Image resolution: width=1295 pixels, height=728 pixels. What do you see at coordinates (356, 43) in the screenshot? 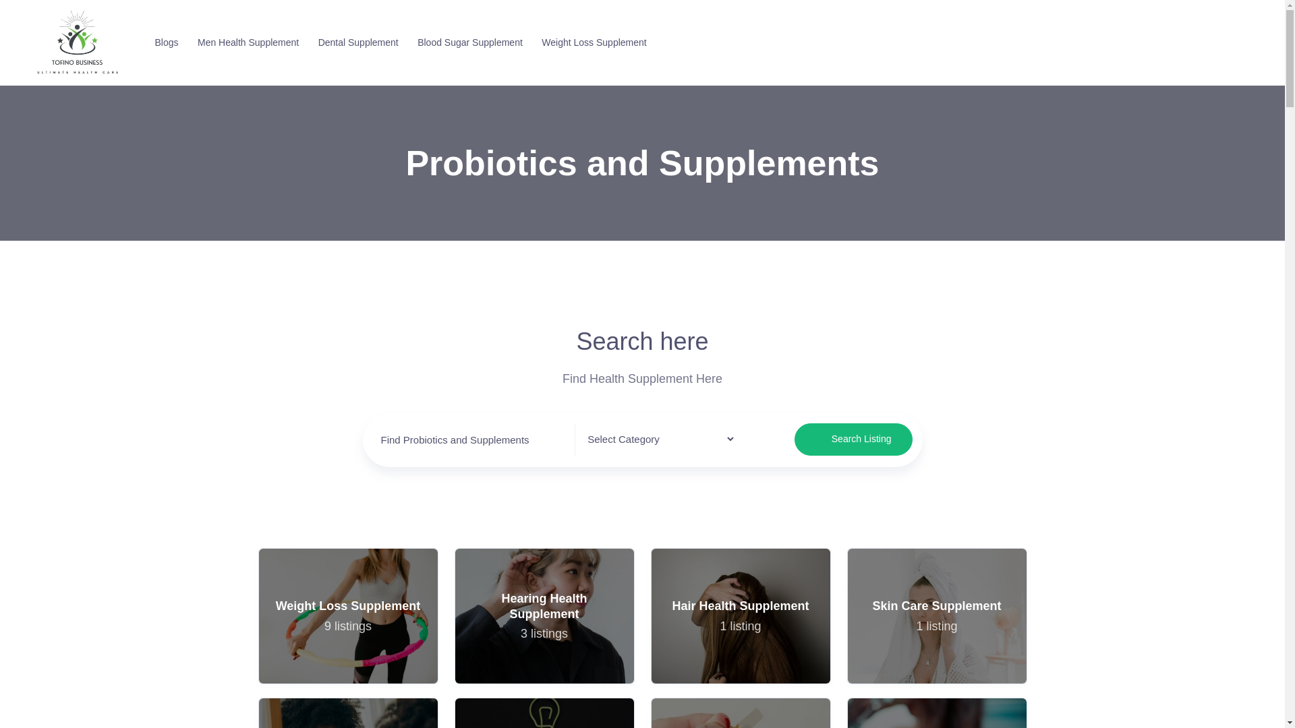
I see `Dental Care Supplement` at bounding box center [356, 43].